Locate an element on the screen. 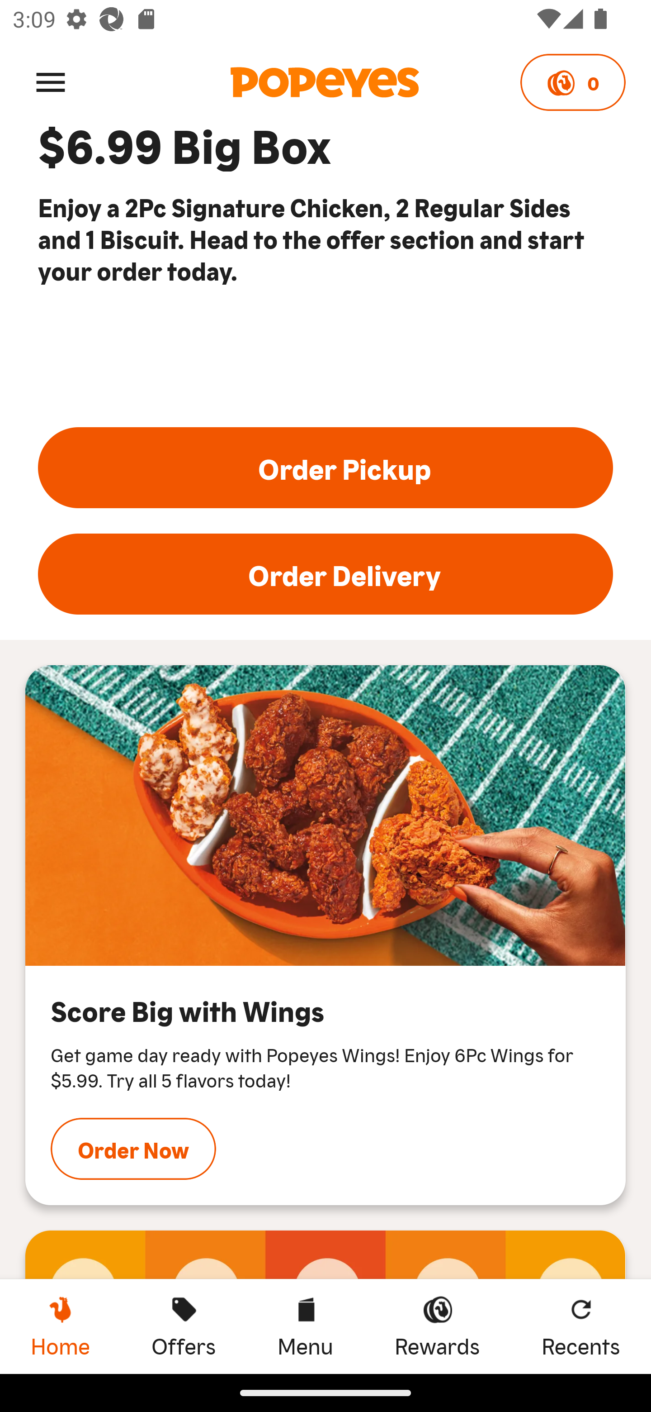 This screenshot has height=1412, width=651. Recents Recents Recents is located at coordinates (581, 1326).